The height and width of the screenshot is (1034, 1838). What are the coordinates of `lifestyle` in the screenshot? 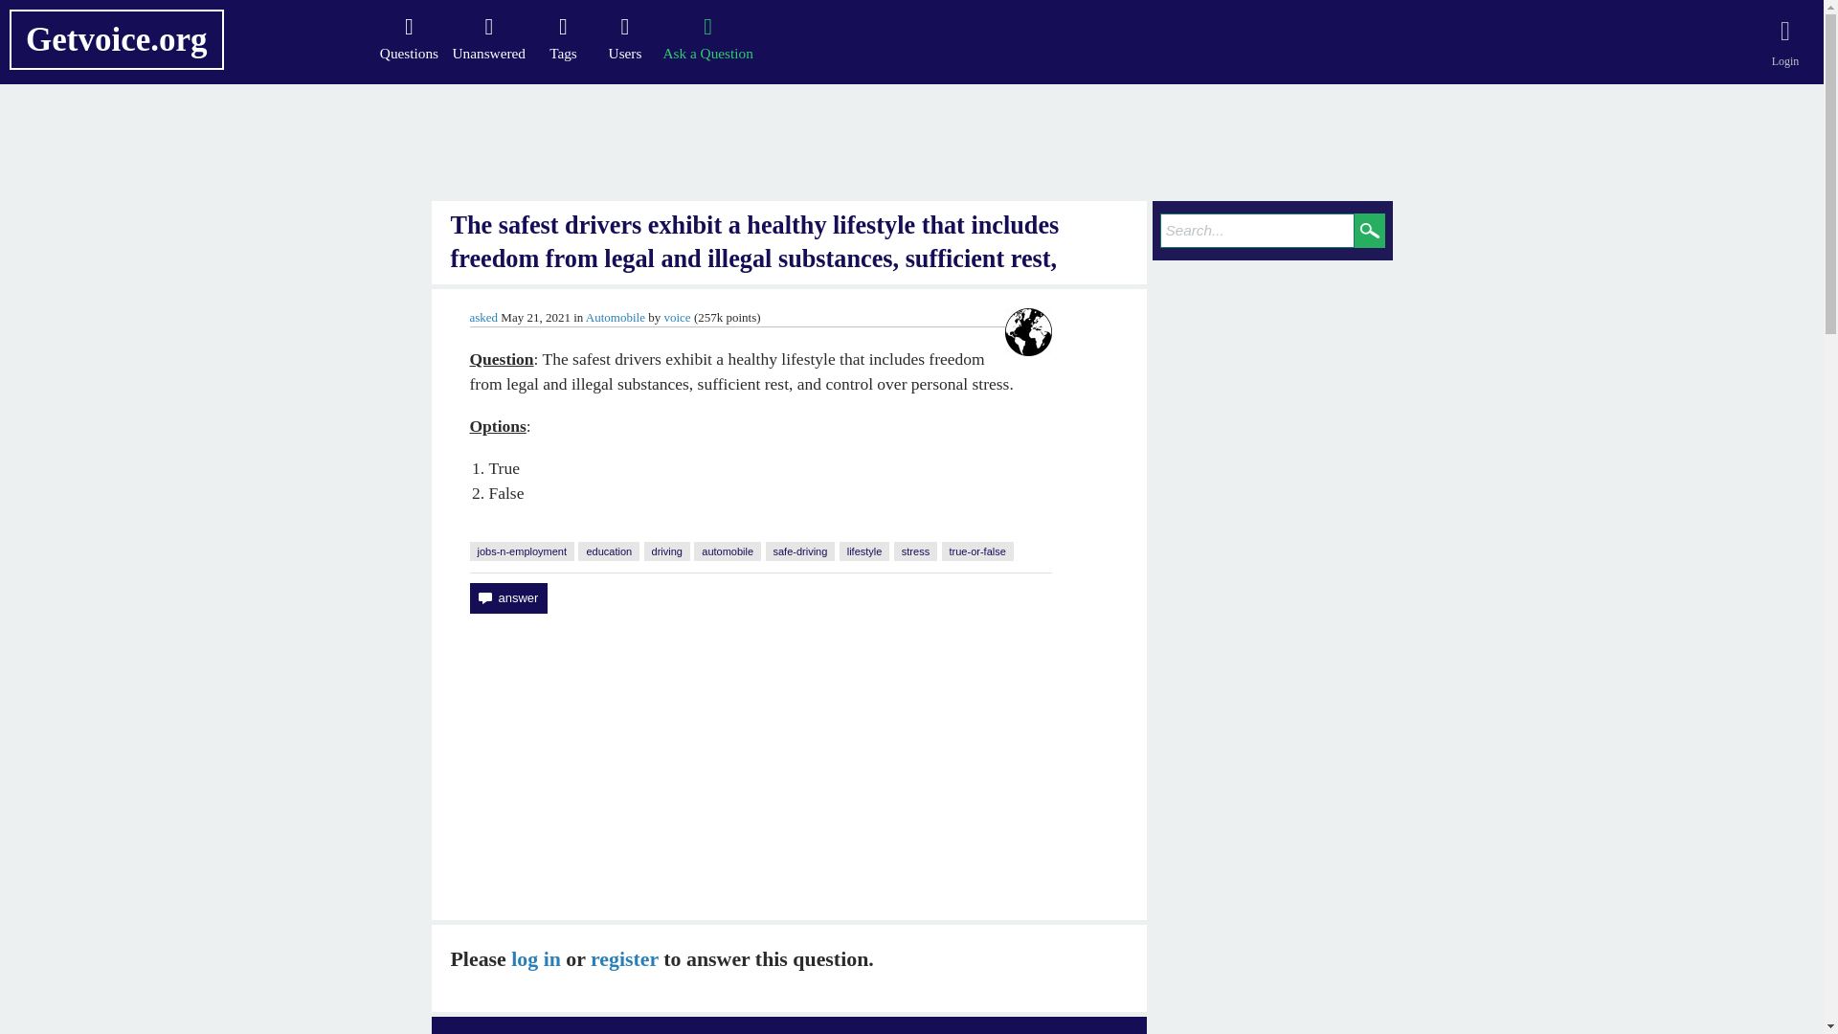 It's located at (864, 551).